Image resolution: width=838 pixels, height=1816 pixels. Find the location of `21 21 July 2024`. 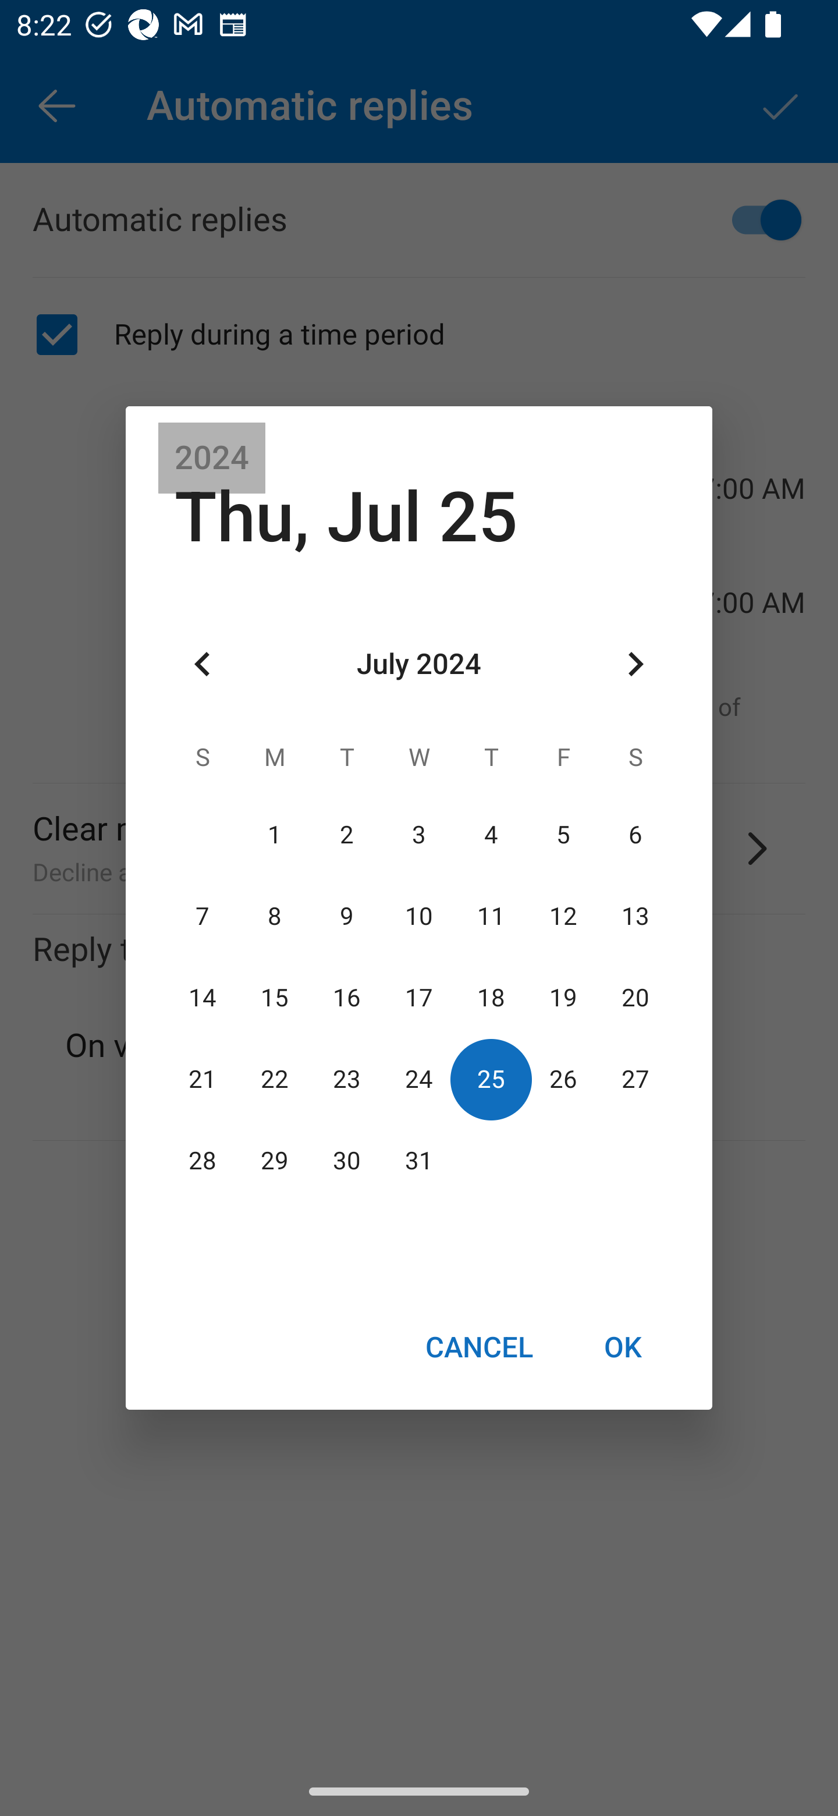

21 21 July 2024 is located at coordinates (203, 1079).